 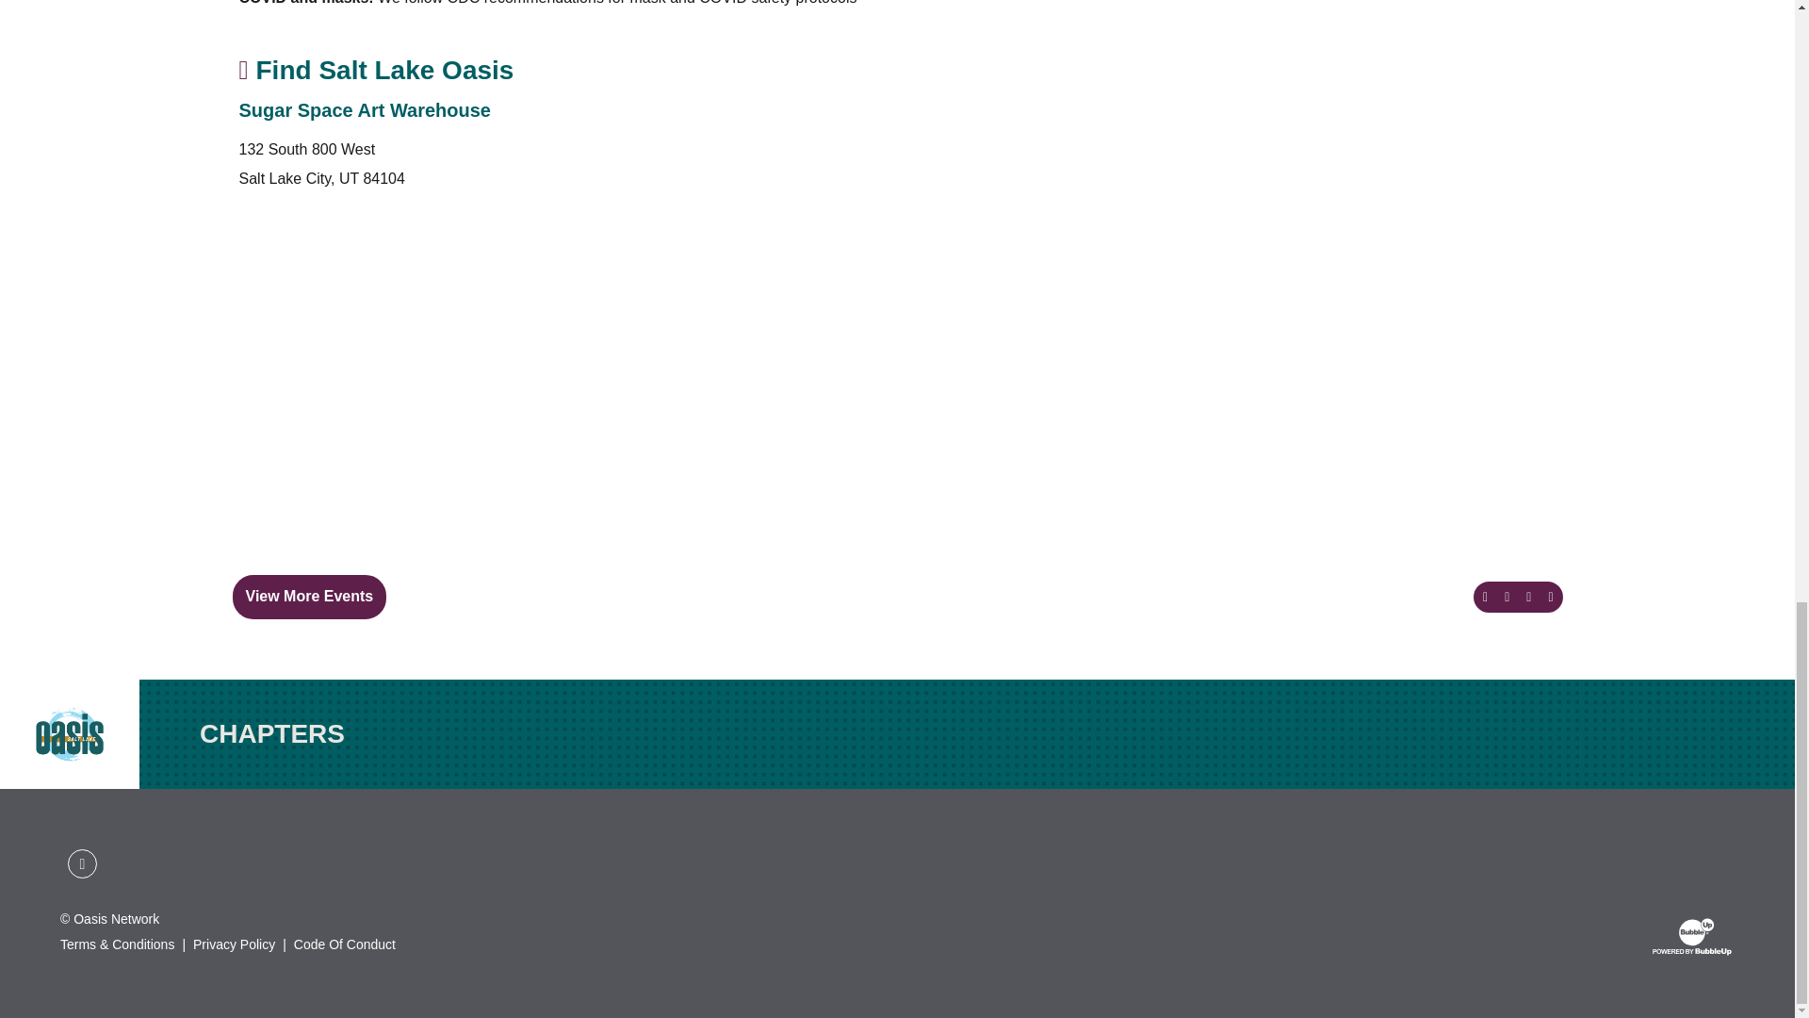 I want to click on View More Events, so click(x=309, y=596).